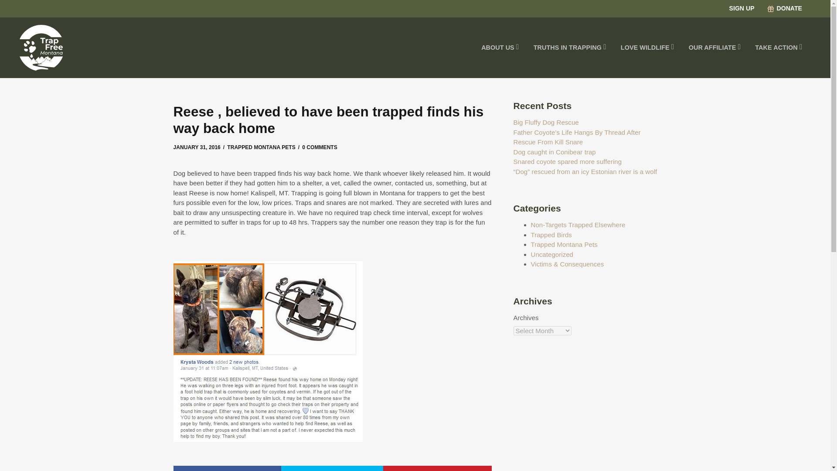 The width and height of the screenshot is (837, 471). I want to click on SIGN UP, so click(737, 16).